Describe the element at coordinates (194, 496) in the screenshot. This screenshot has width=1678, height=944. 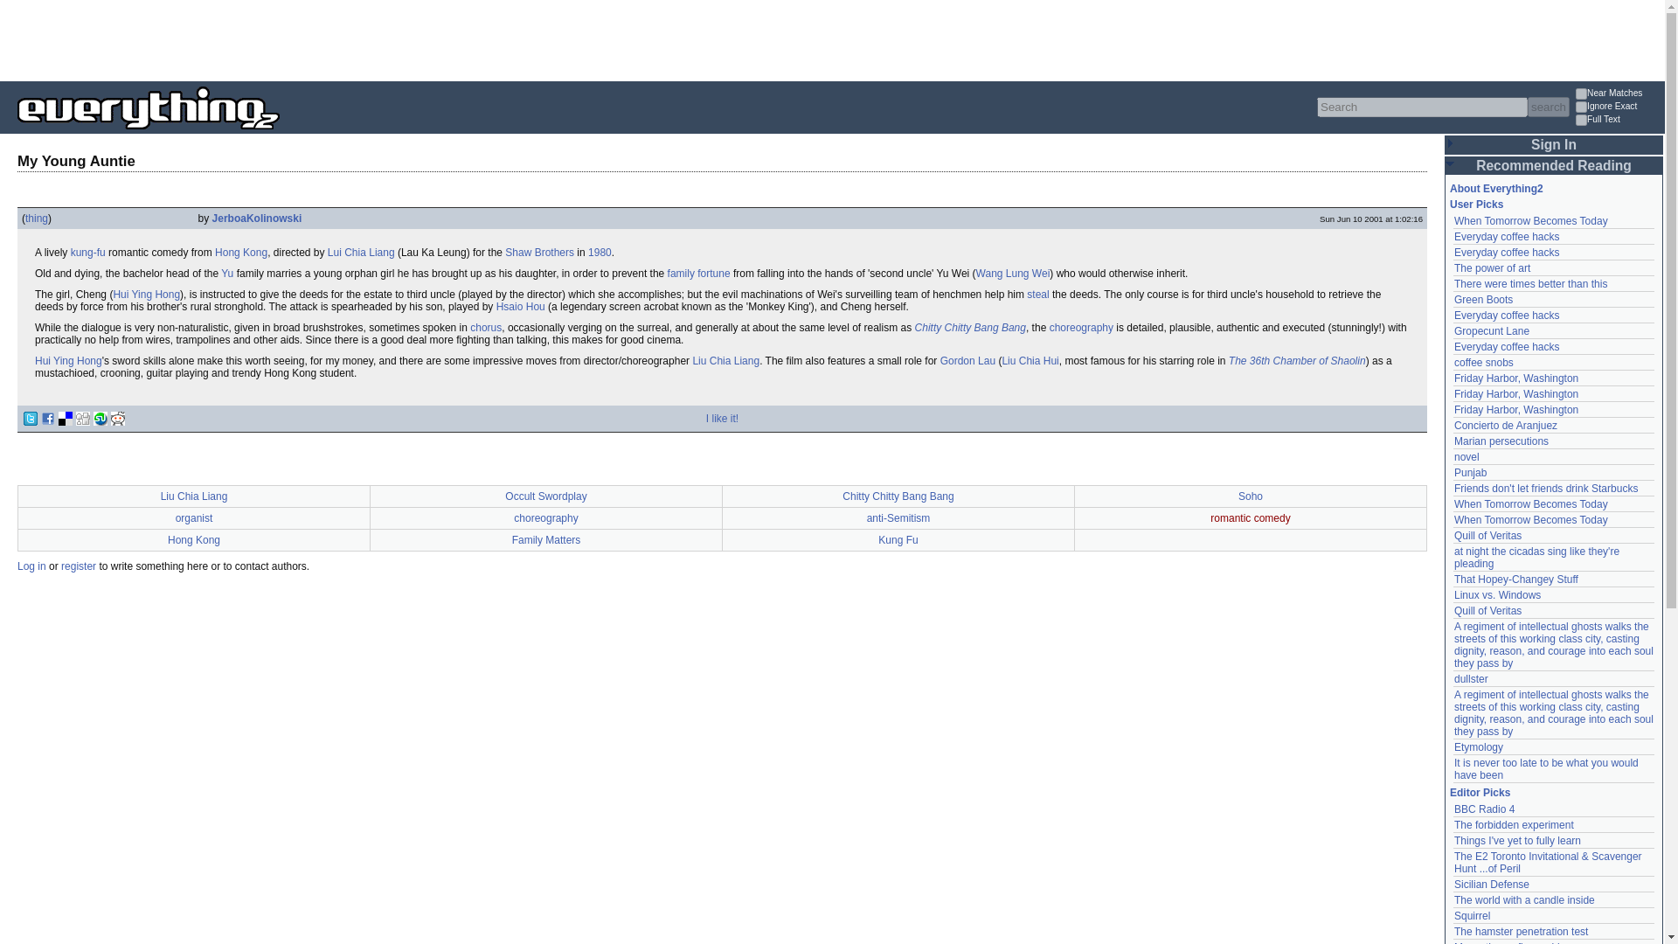
I see `Liu Chia Liang` at that location.